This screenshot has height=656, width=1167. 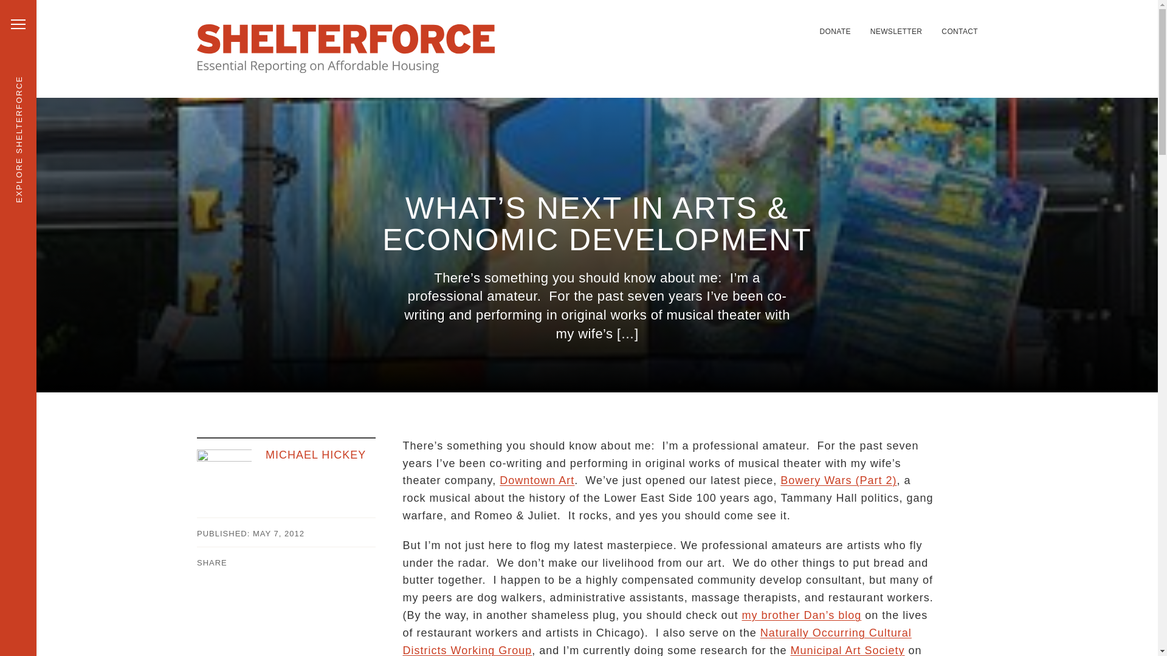 What do you see at coordinates (749, 24) in the screenshot?
I see `Follow us on Facebook` at bounding box center [749, 24].